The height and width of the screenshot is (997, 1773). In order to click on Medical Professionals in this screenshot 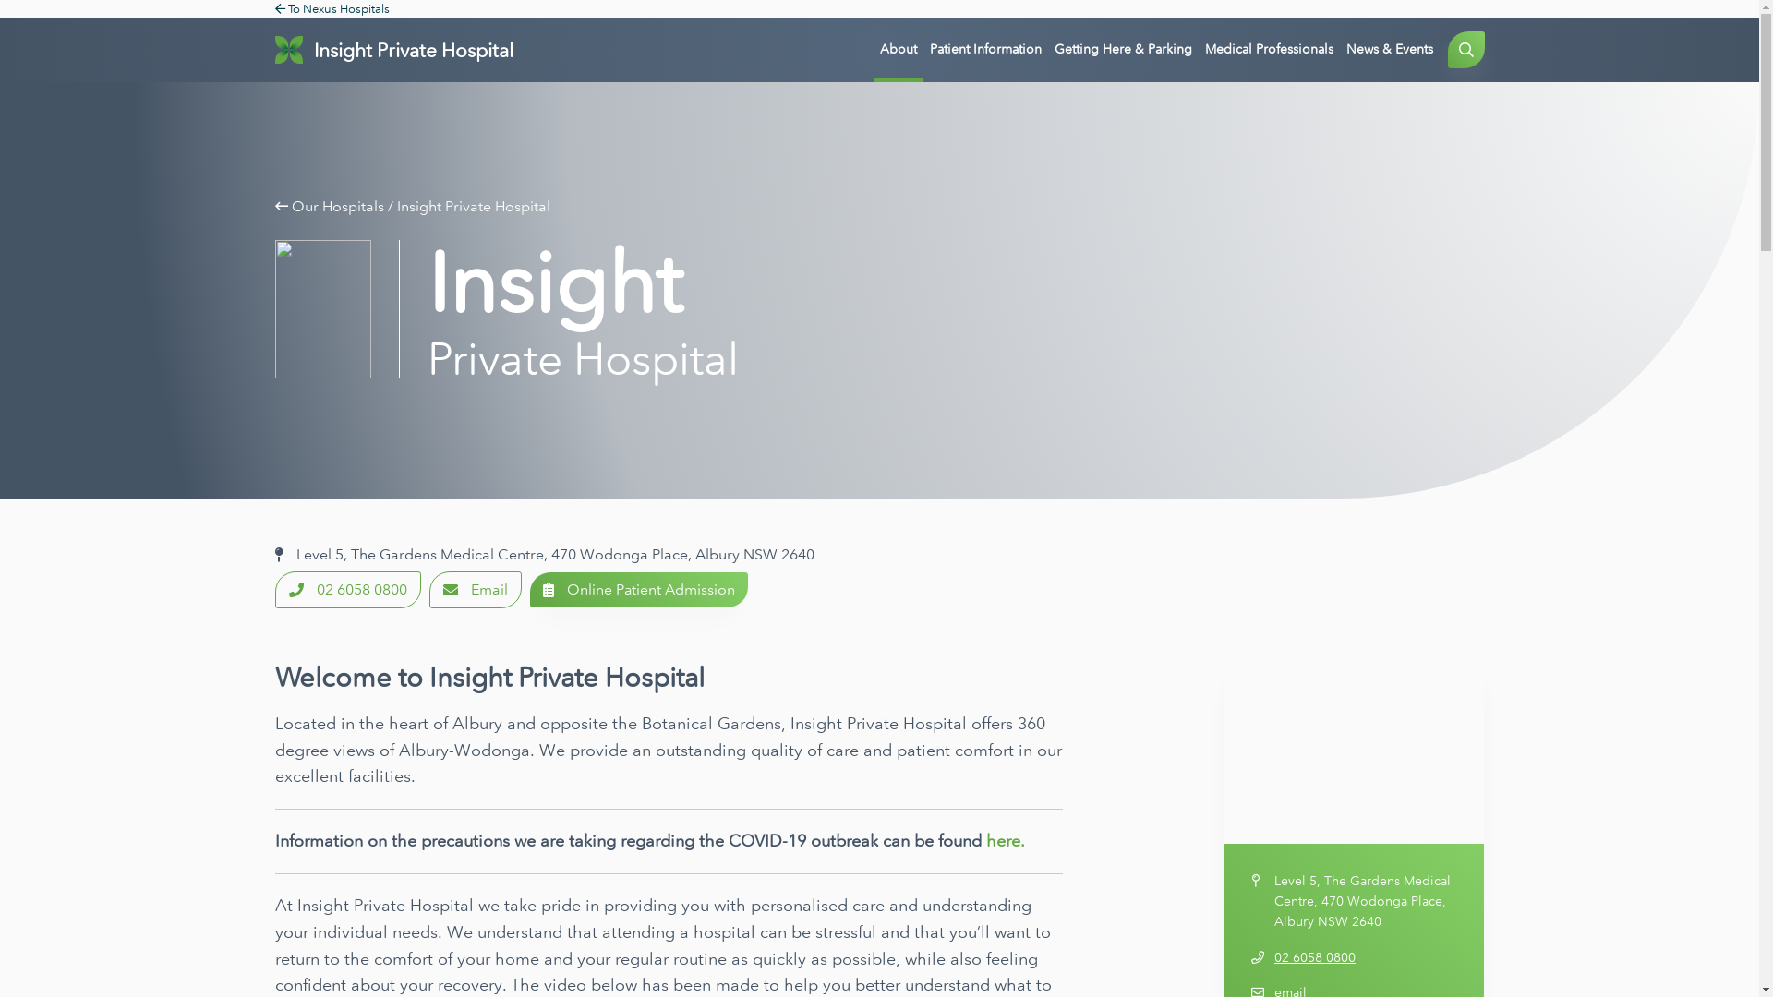, I will do `click(1269, 50)`.